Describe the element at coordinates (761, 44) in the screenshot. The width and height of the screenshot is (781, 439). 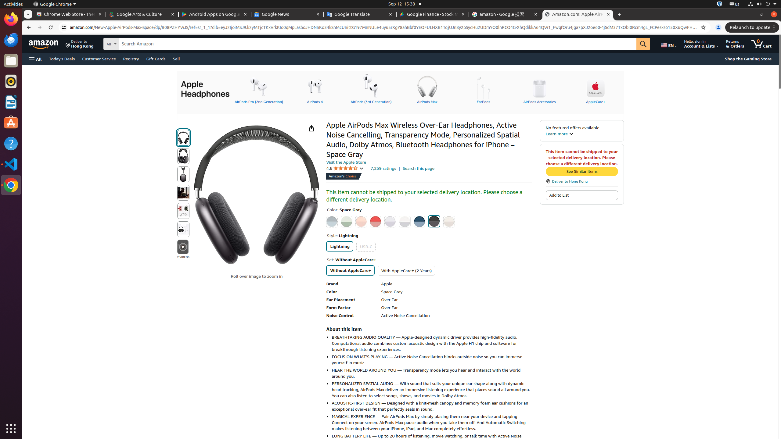
I see `0 items in cart` at that location.